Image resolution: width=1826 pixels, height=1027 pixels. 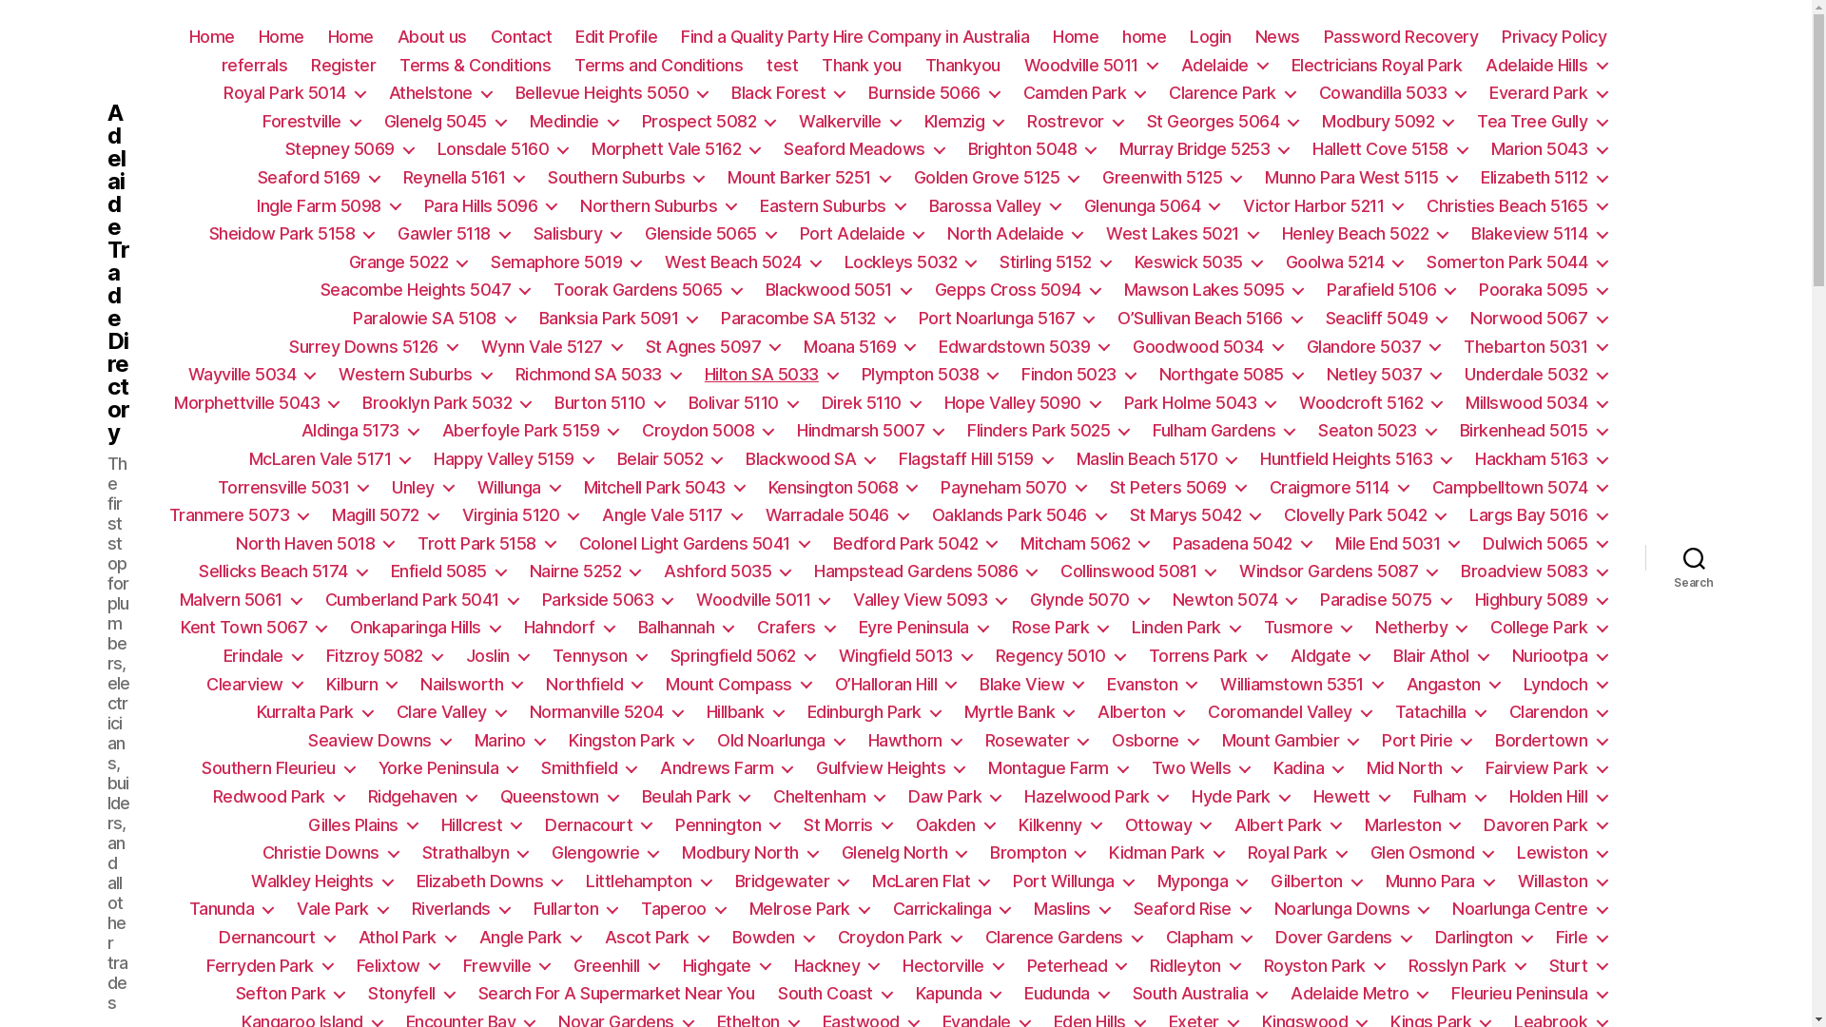 What do you see at coordinates (1539, 234) in the screenshot?
I see `Blakeview 5114` at bounding box center [1539, 234].